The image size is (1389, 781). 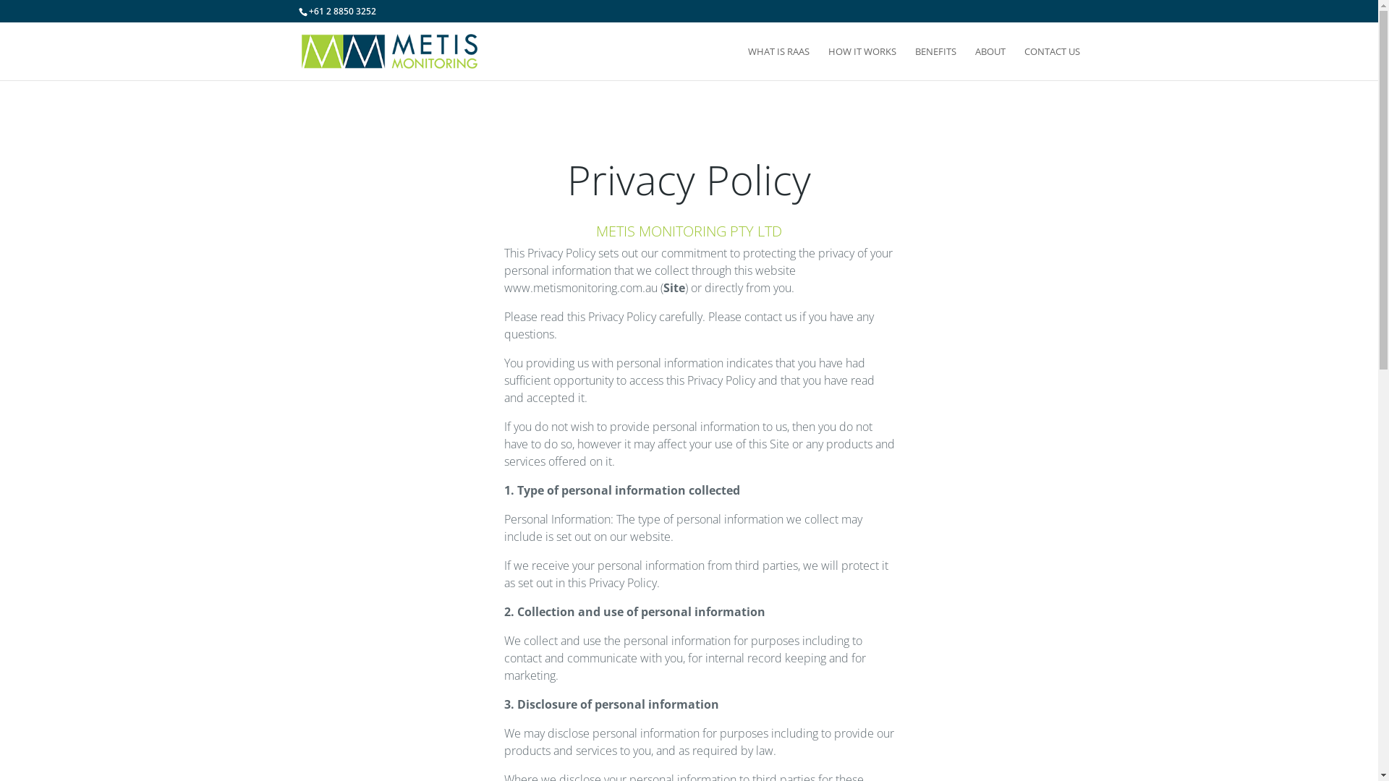 What do you see at coordinates (778, 64) in the screenshot?
I see `WHAT IS RAAS` at bounding box center [778, 64].